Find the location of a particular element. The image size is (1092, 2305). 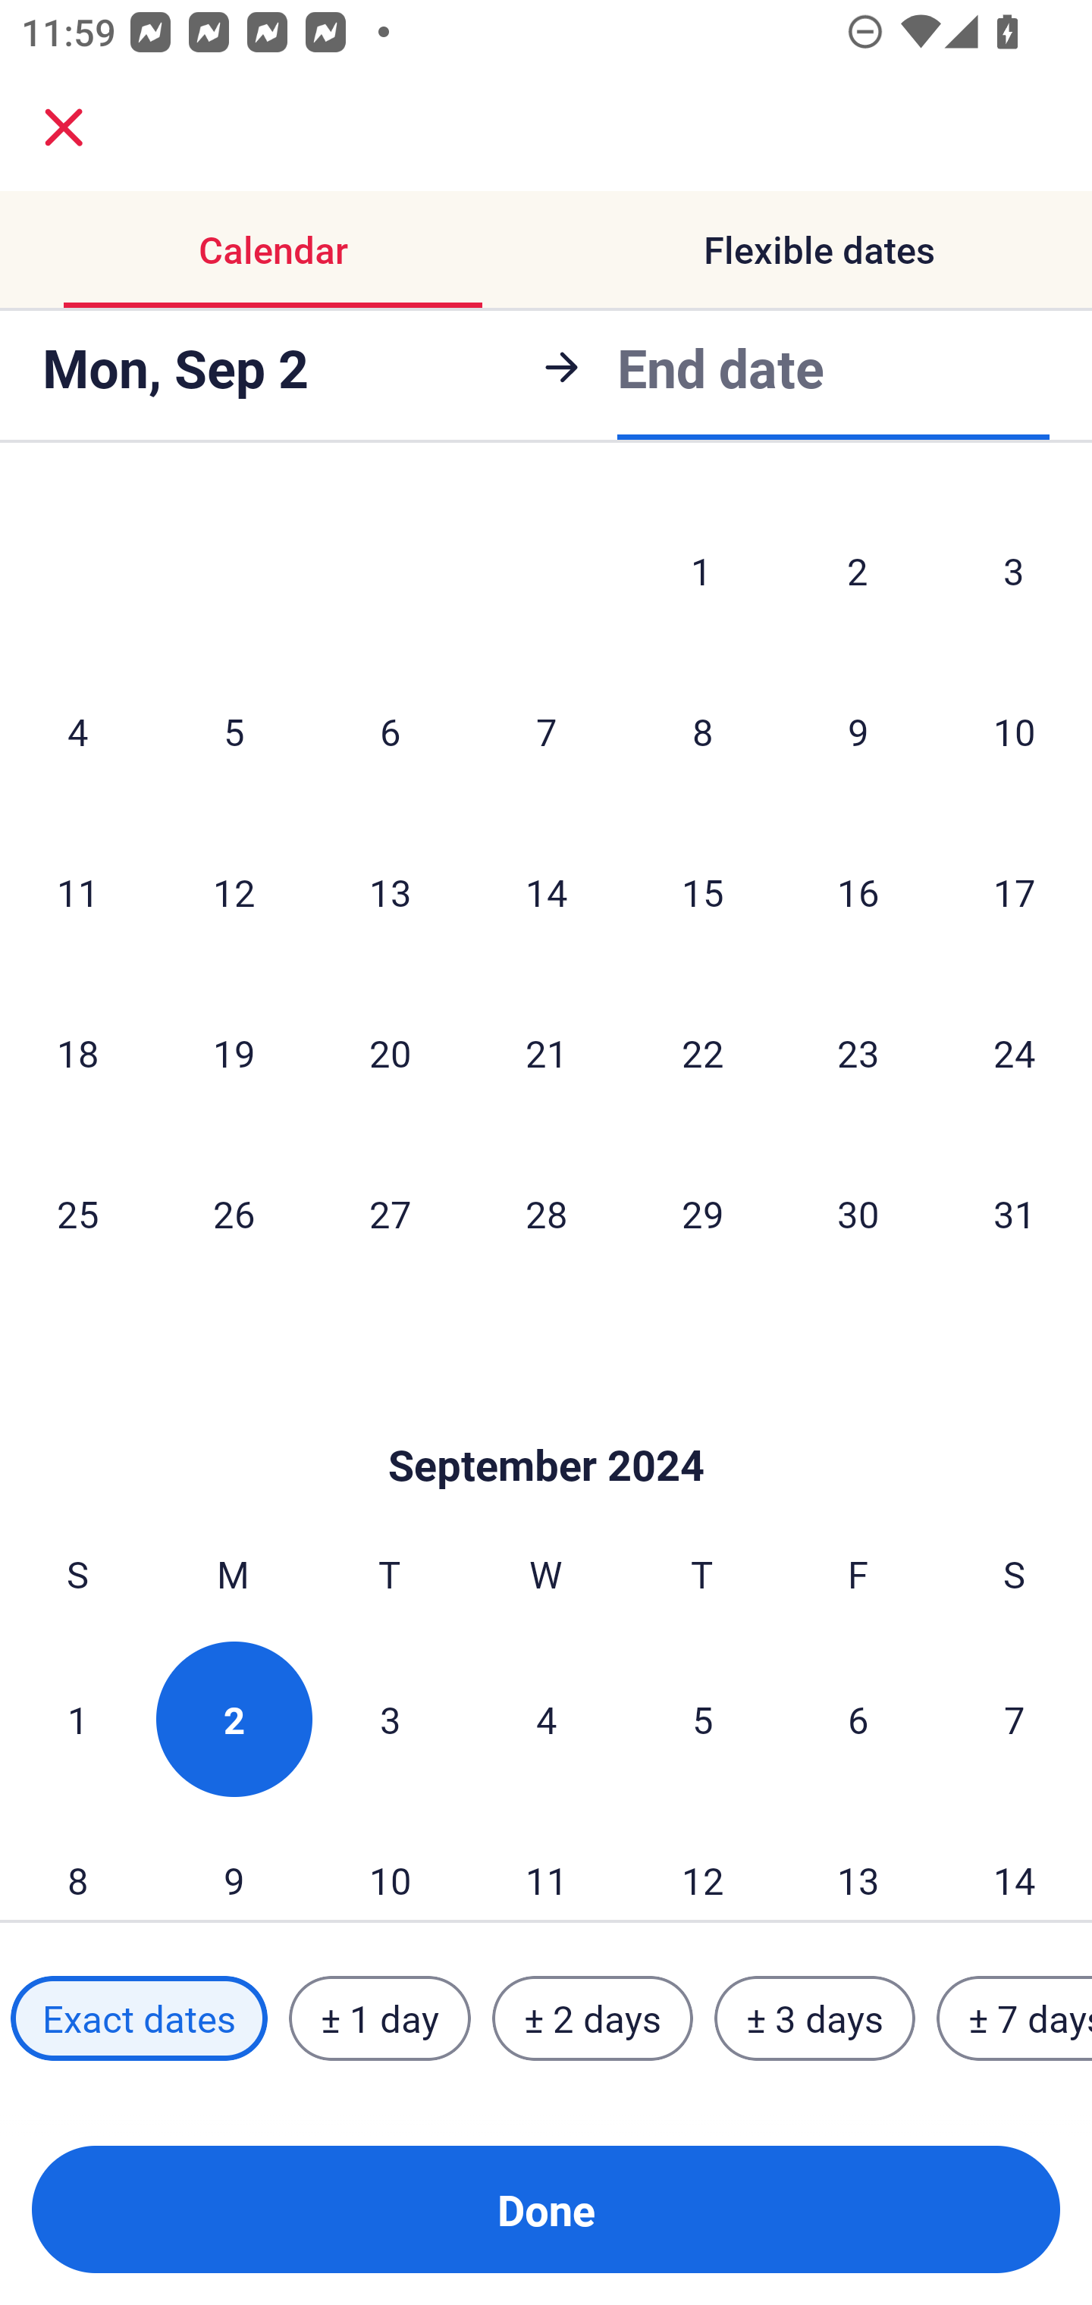

25 Sunday, August 25, 2024 is located at coordinates (77, 1213).